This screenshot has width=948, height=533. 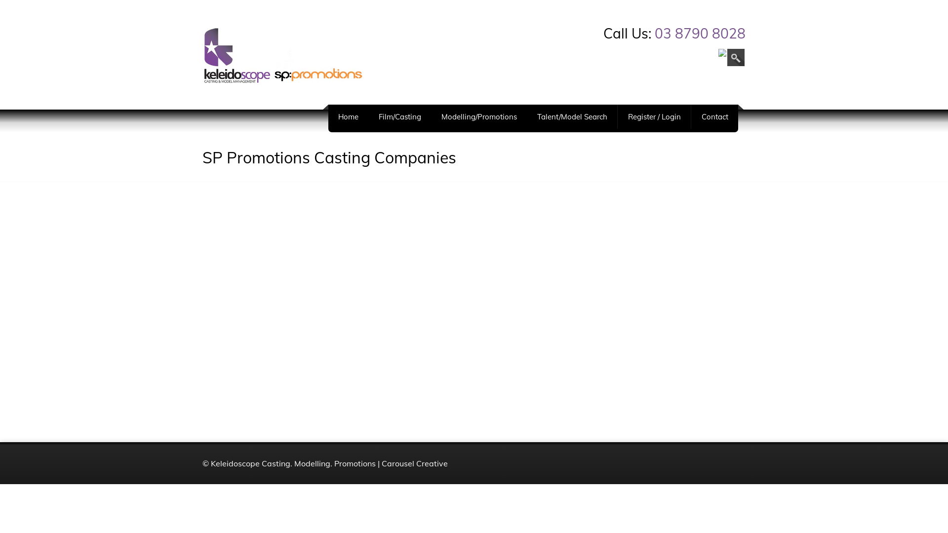 I want to click on Register / Login, so click(x=655, y=116).